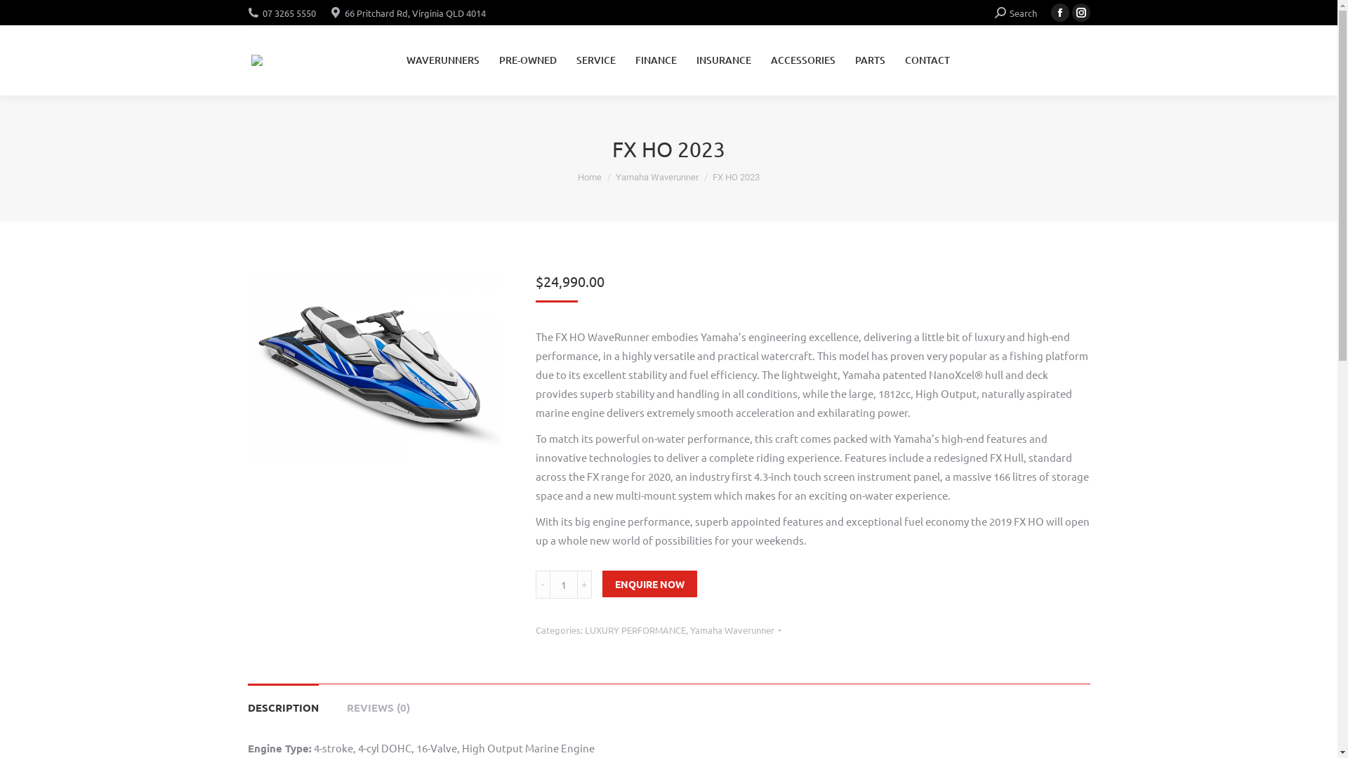 This screenshot has height=758, width=1348. Describe the element at coordinates (442, 60) in the screenshot. I see `WAVERUNNERS` at that location.